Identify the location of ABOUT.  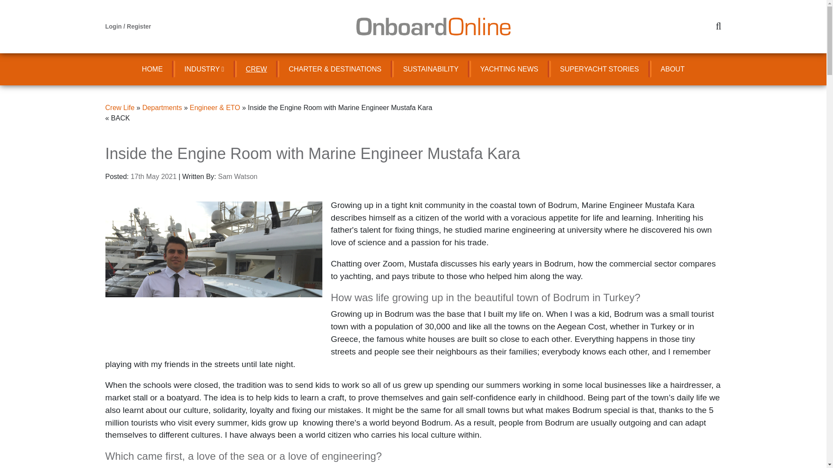
(672, 69).